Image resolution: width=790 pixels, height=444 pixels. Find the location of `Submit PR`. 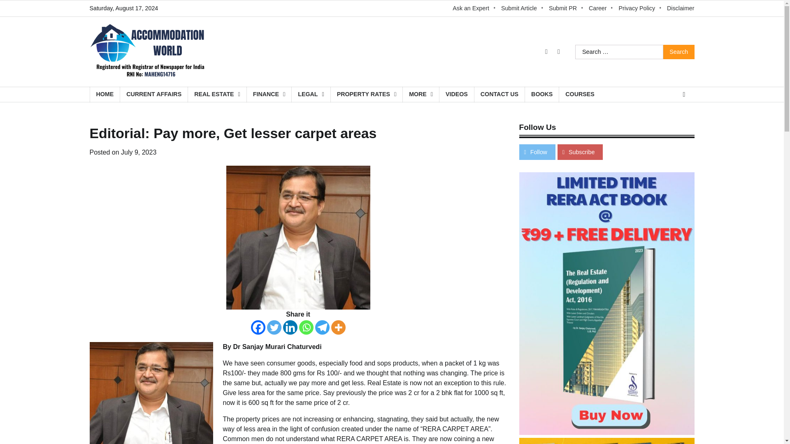

Submit PR is located at coordinates (567, 8).